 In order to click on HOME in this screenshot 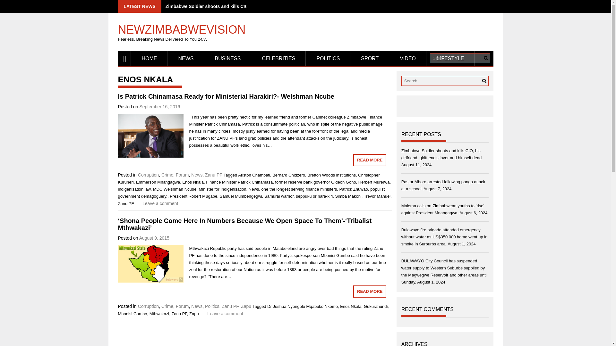, I will do `click(149, 58)`.